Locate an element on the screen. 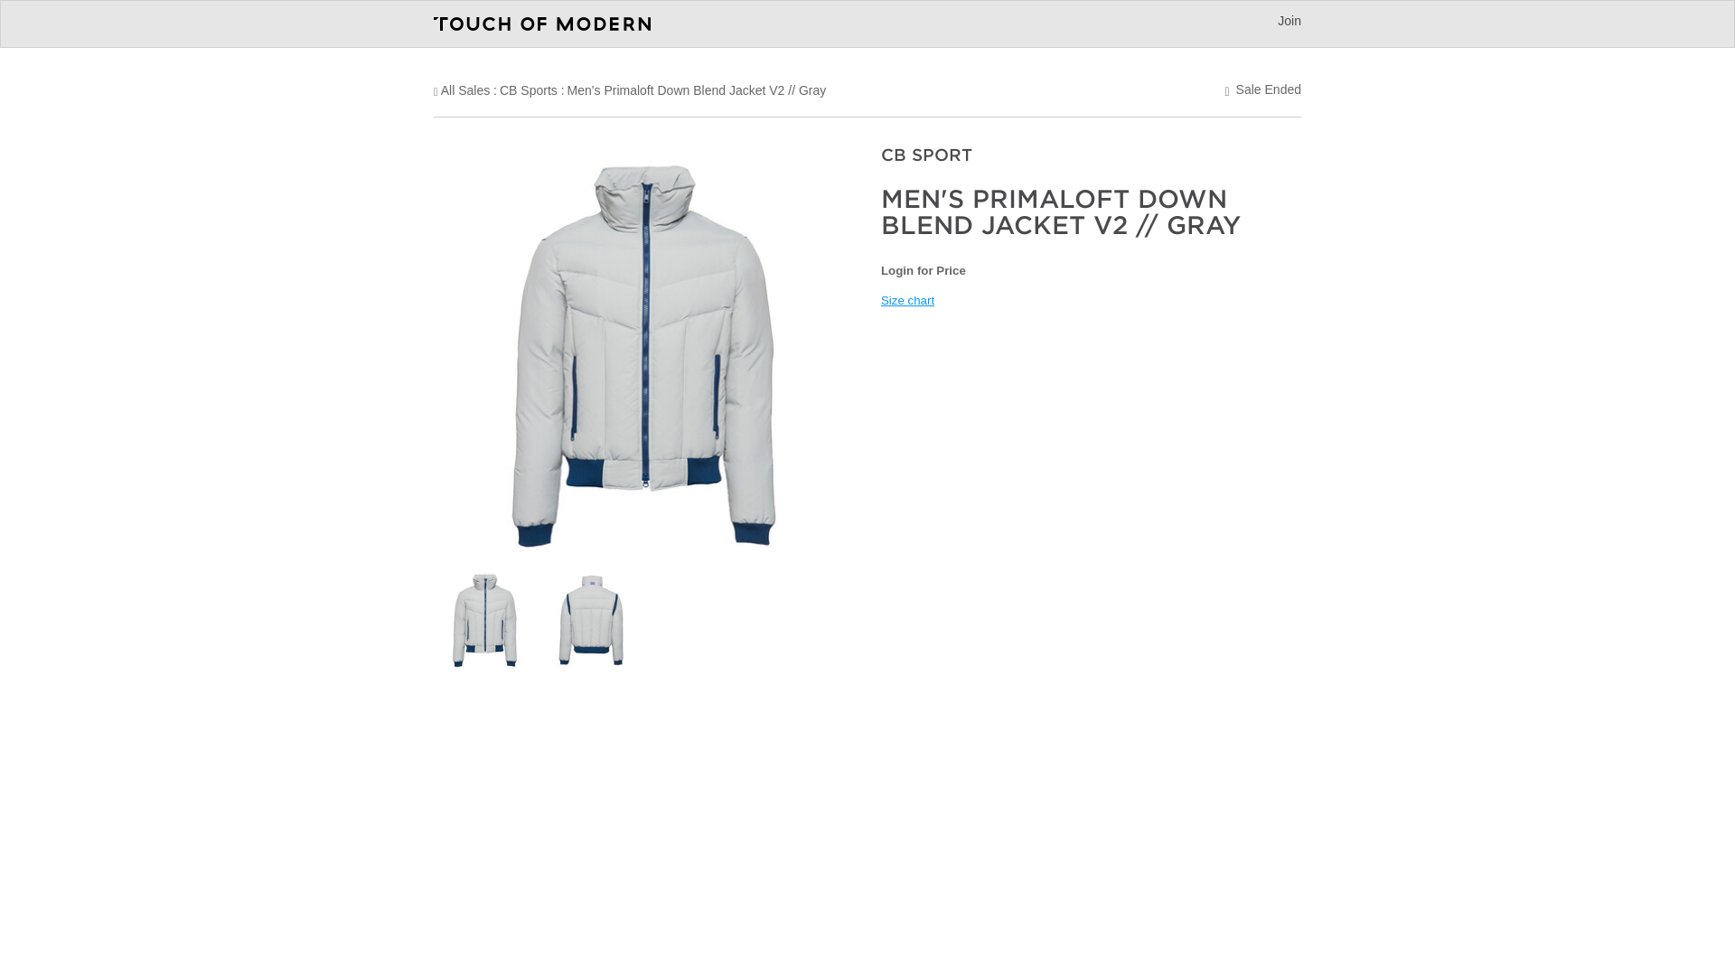  All Sales is located at coordinates (464, 90).